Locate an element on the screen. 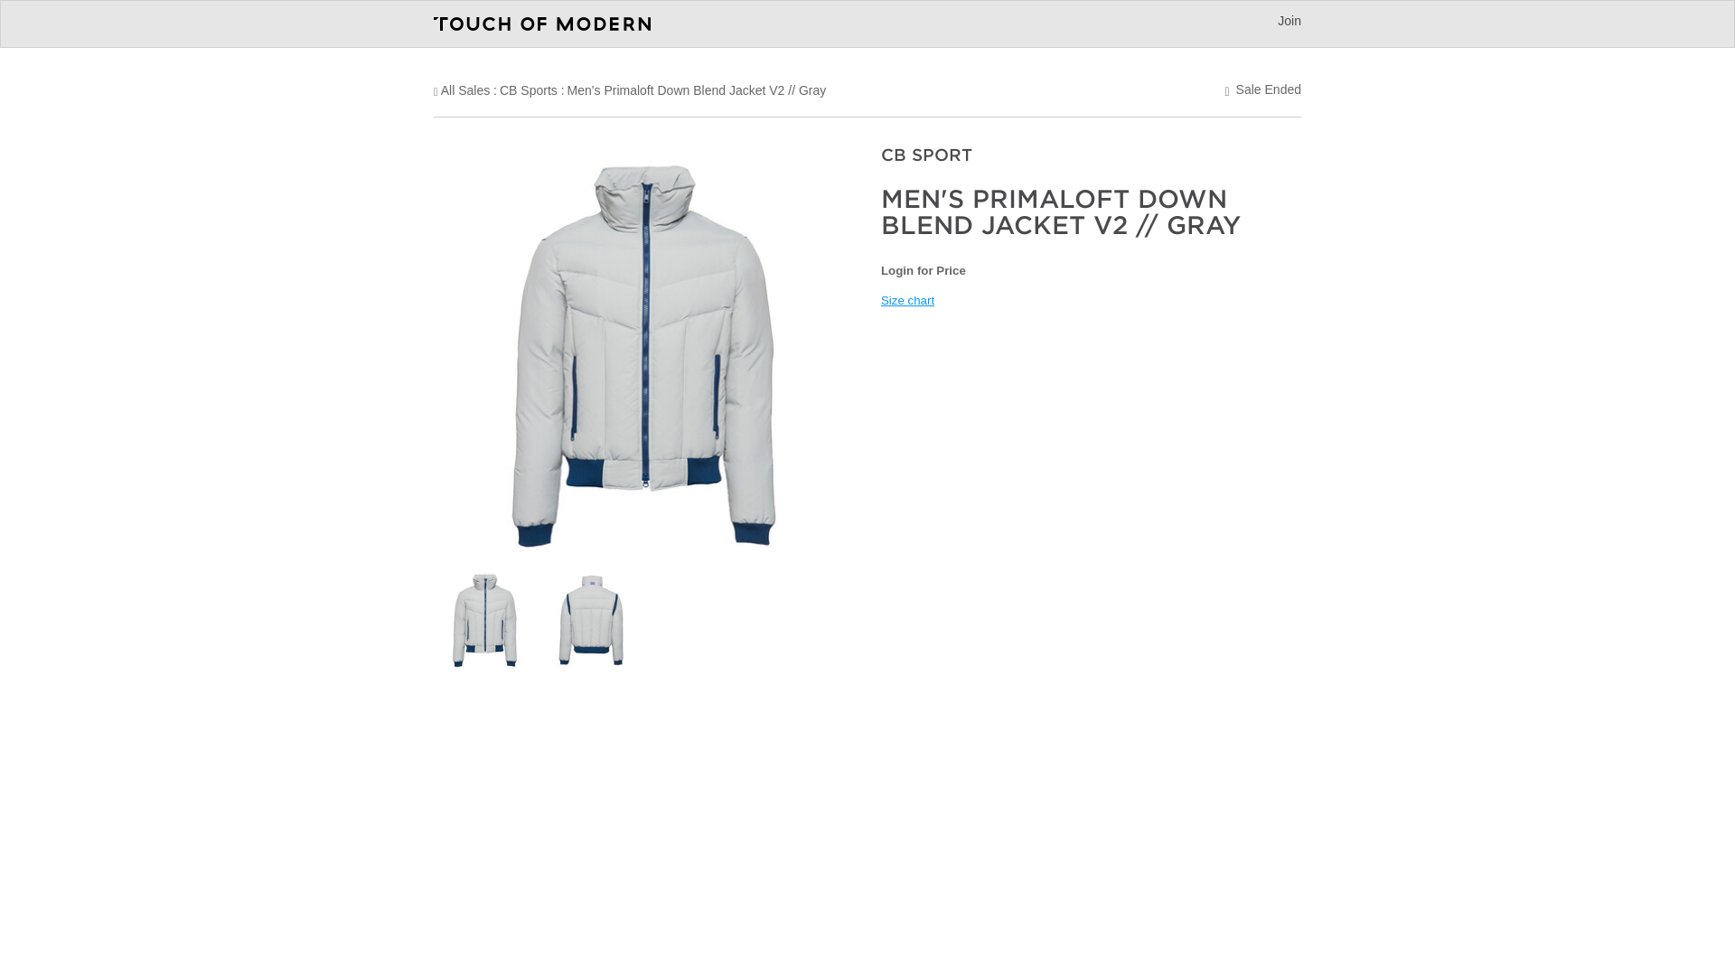  All Sales is located at coordinates (464, 90).